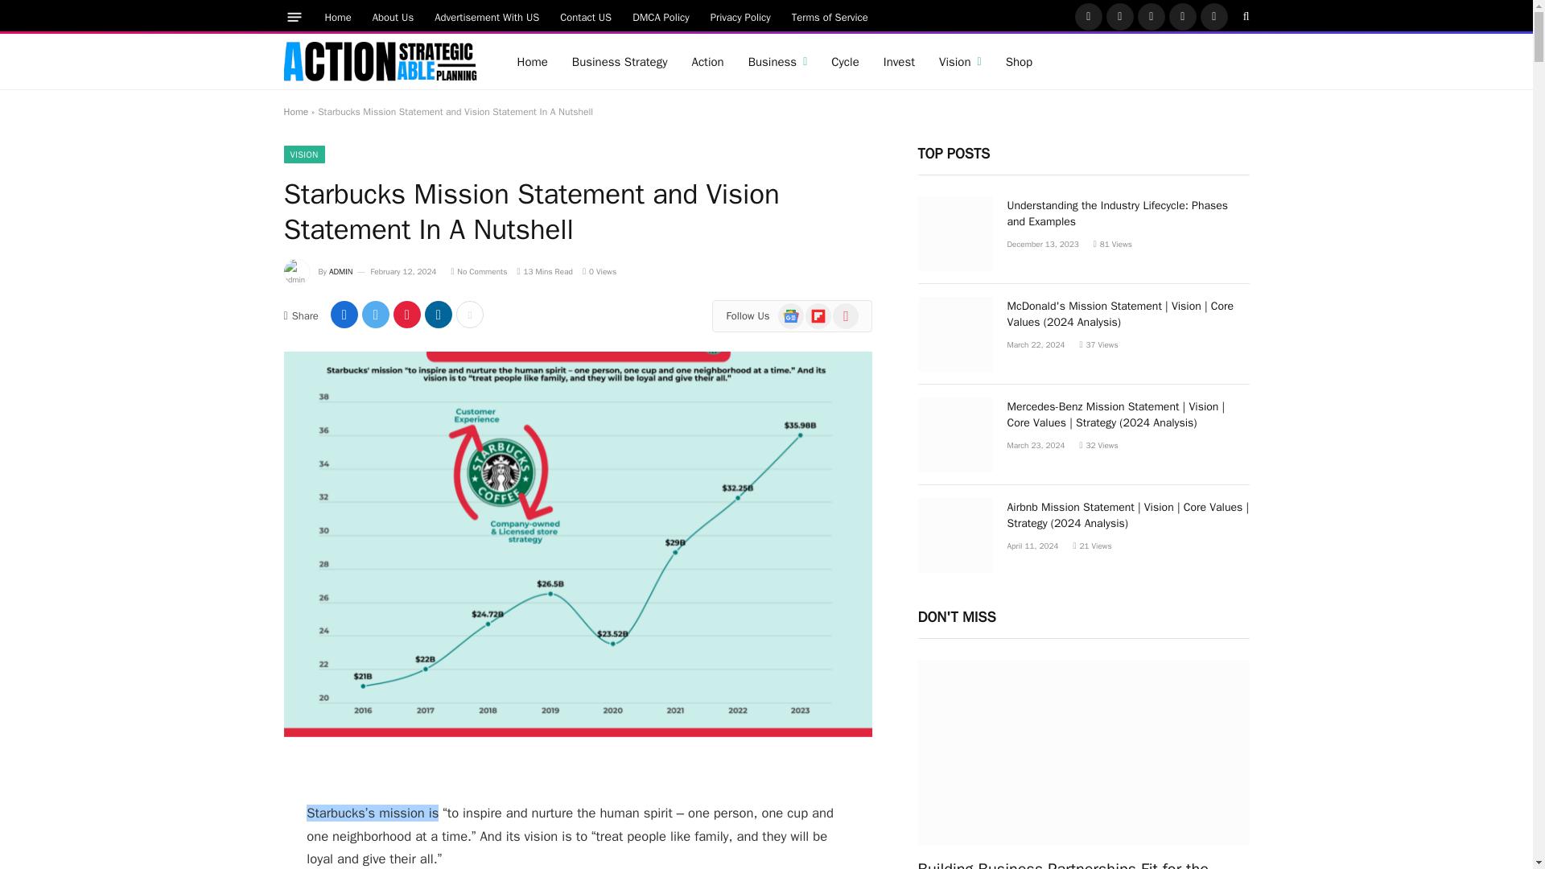  What do you see at coordinates (344, 314) in the screenshot?
I see `Share on Facebook` at bounding box center [344, 314].